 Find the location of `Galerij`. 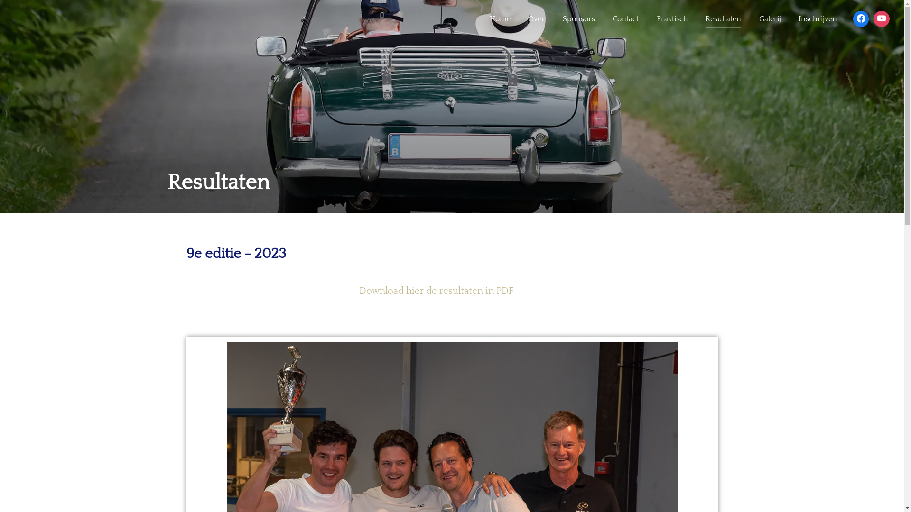

Galerij is located at coordinates (770, 19).